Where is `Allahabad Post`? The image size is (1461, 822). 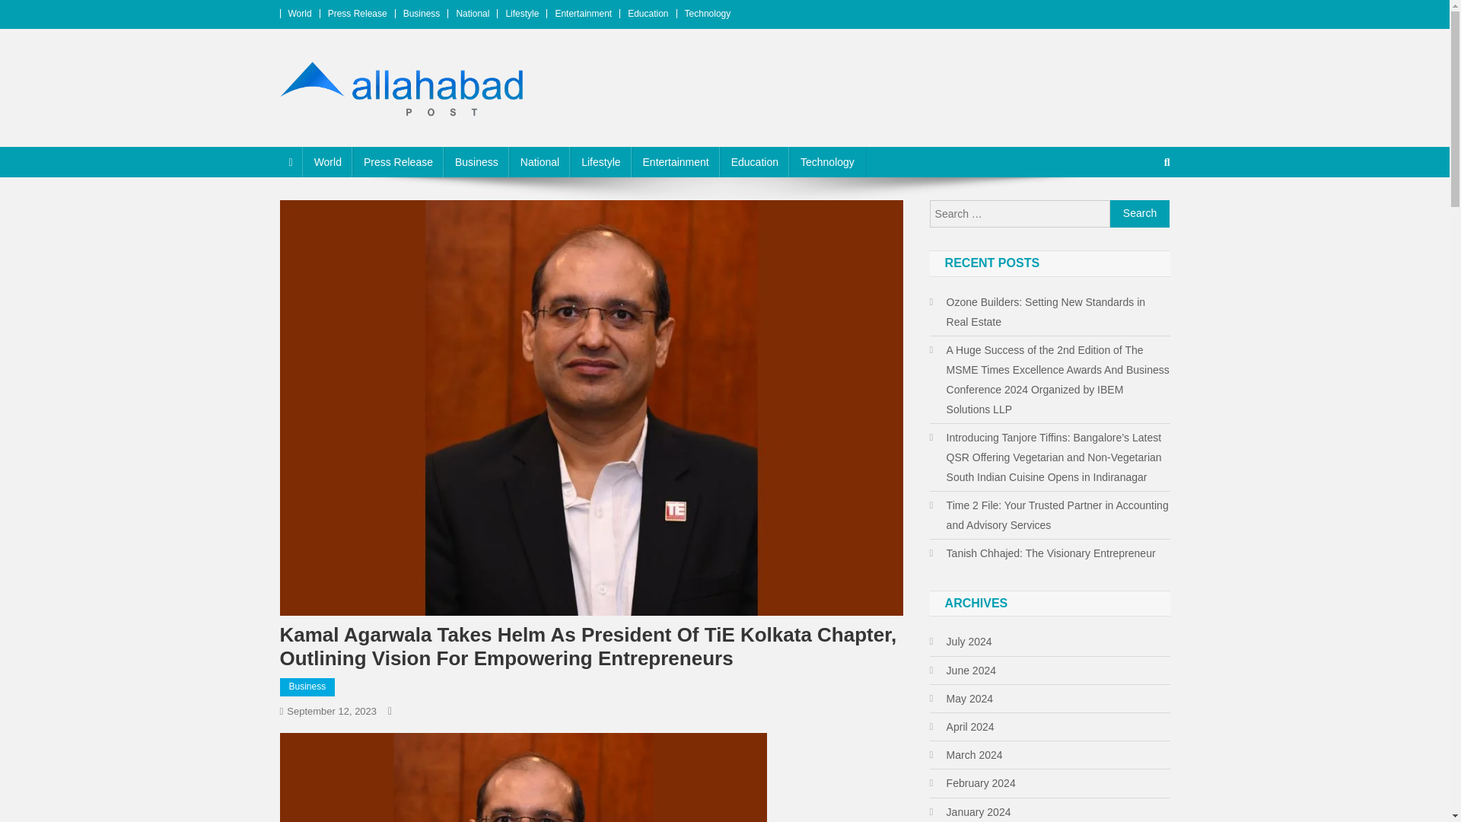 Allahabad Post is located at coordinates (368, 132).